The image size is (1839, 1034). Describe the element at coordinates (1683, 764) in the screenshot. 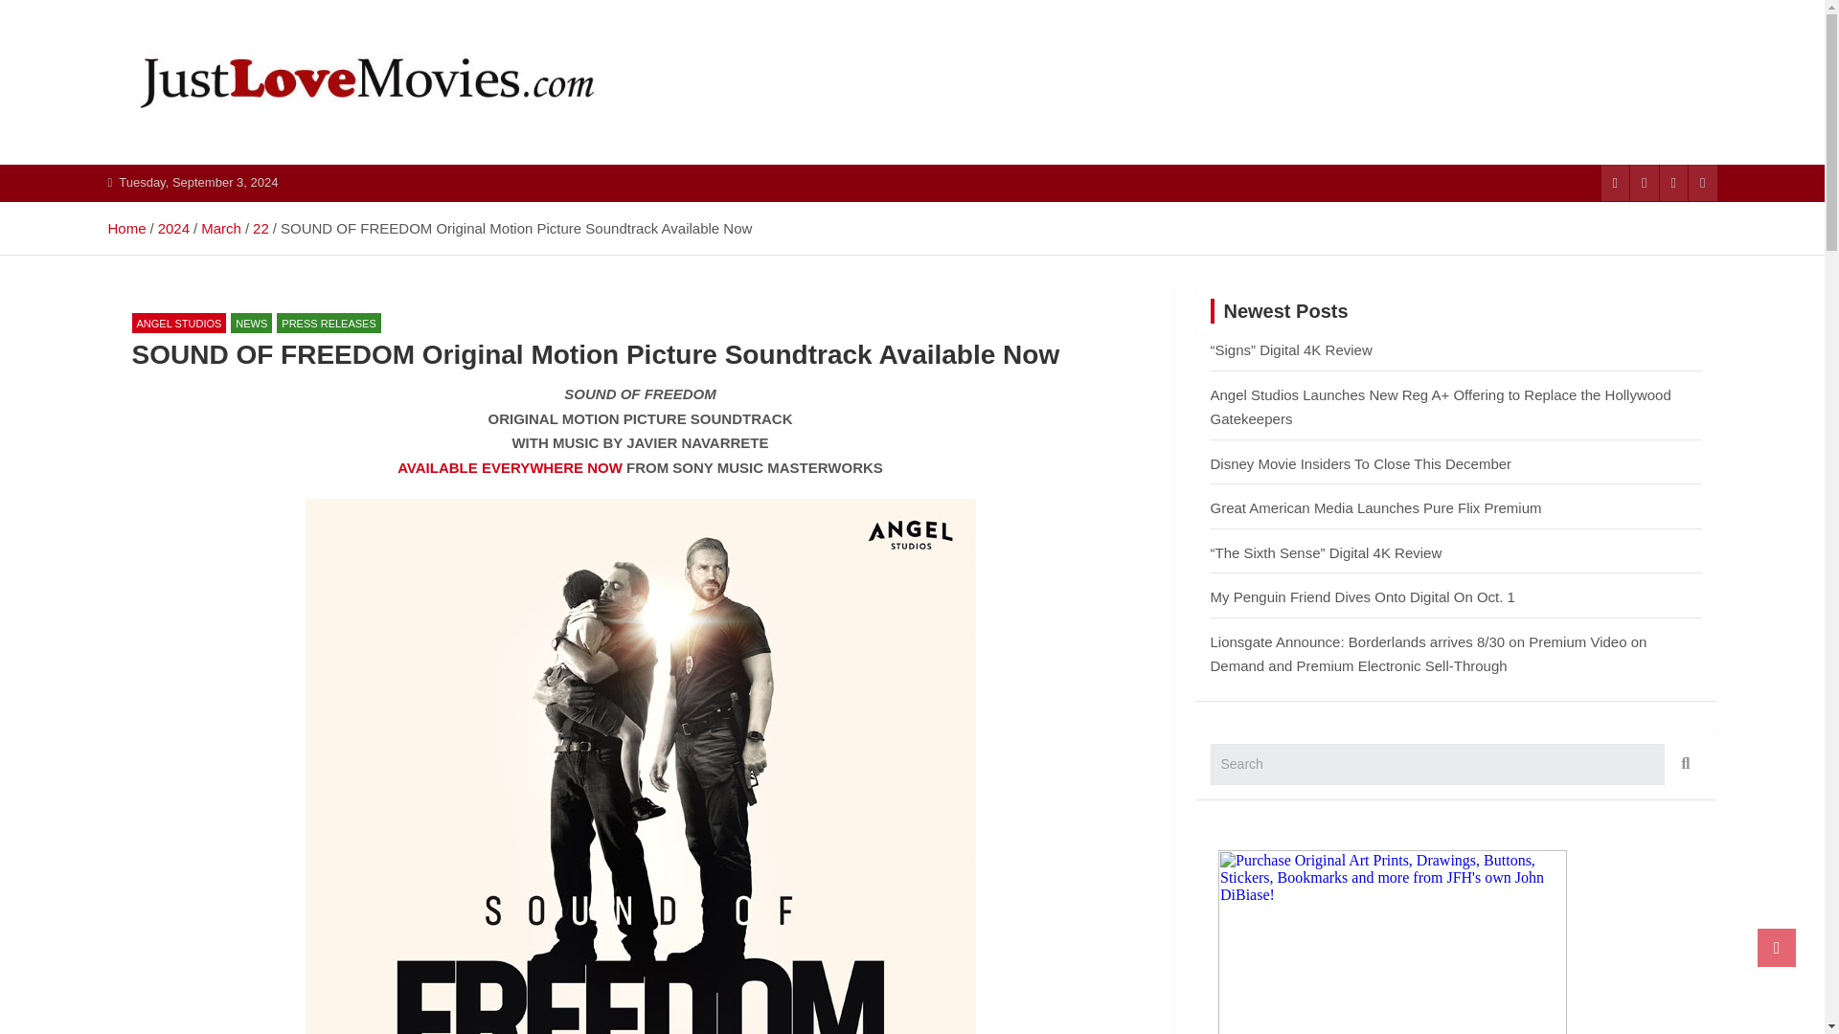

I see `Search` at that location.